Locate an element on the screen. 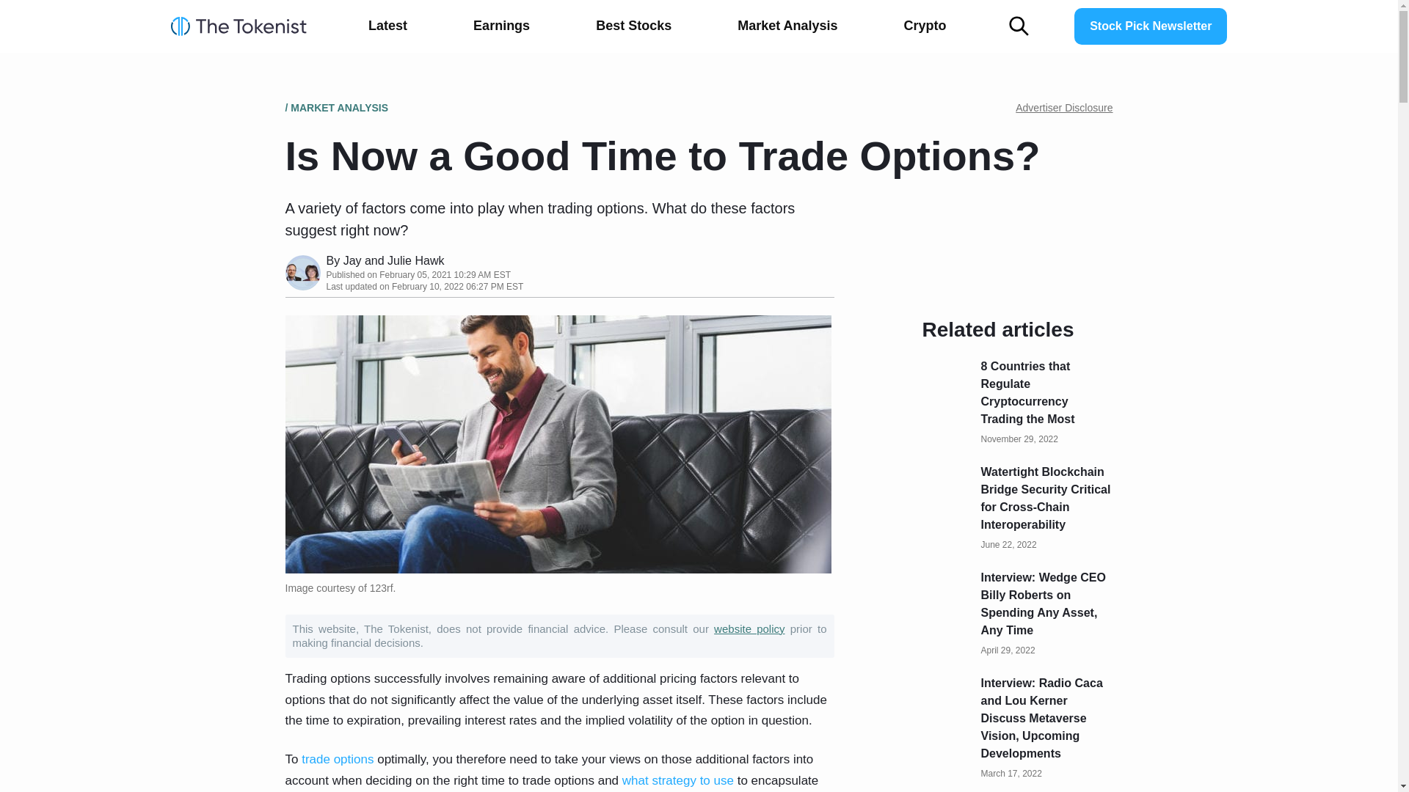 This screenshot has width=1409, height=792. Market Analysis is located at coordinates (787, 26).